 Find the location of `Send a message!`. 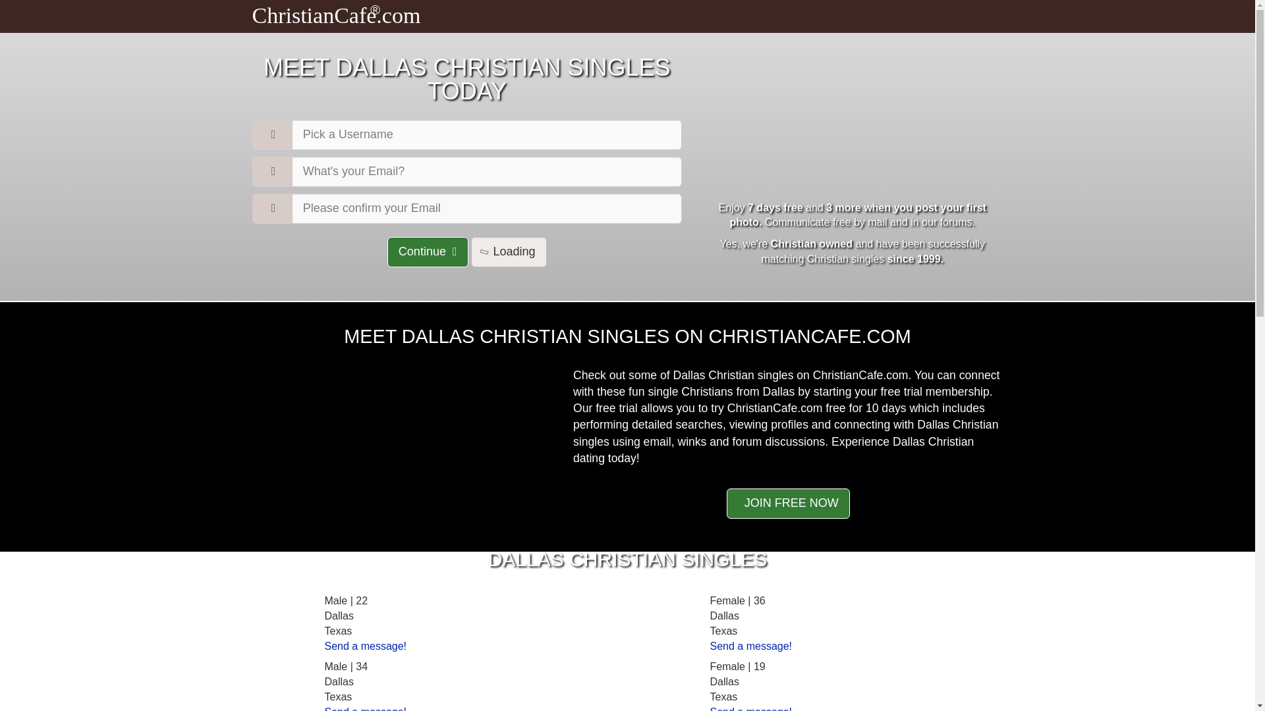

Send a message! is located at coordinates (365, 646).